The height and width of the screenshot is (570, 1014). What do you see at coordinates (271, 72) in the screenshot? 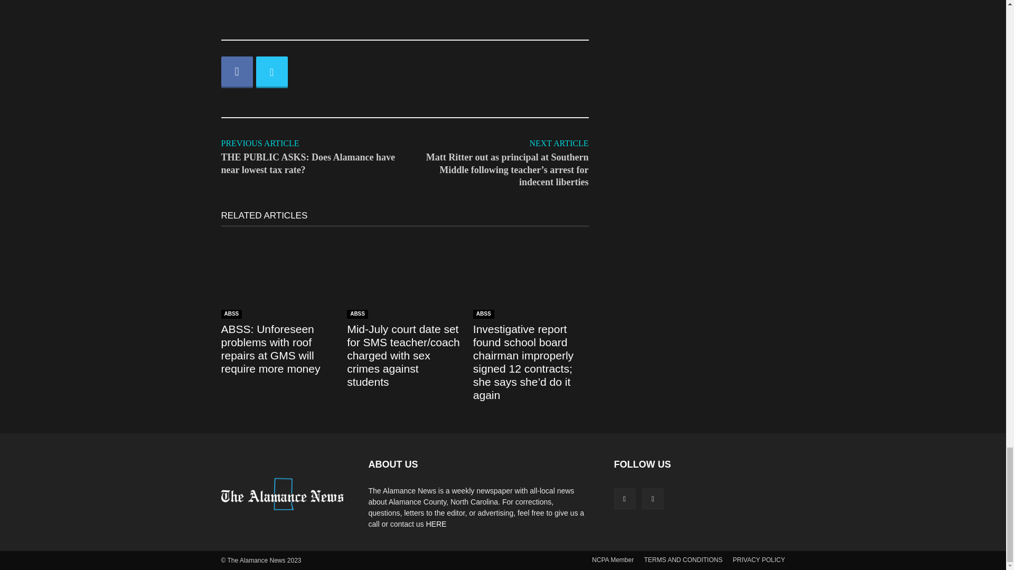
I see `Twitter` at bounding box center [271, 72].